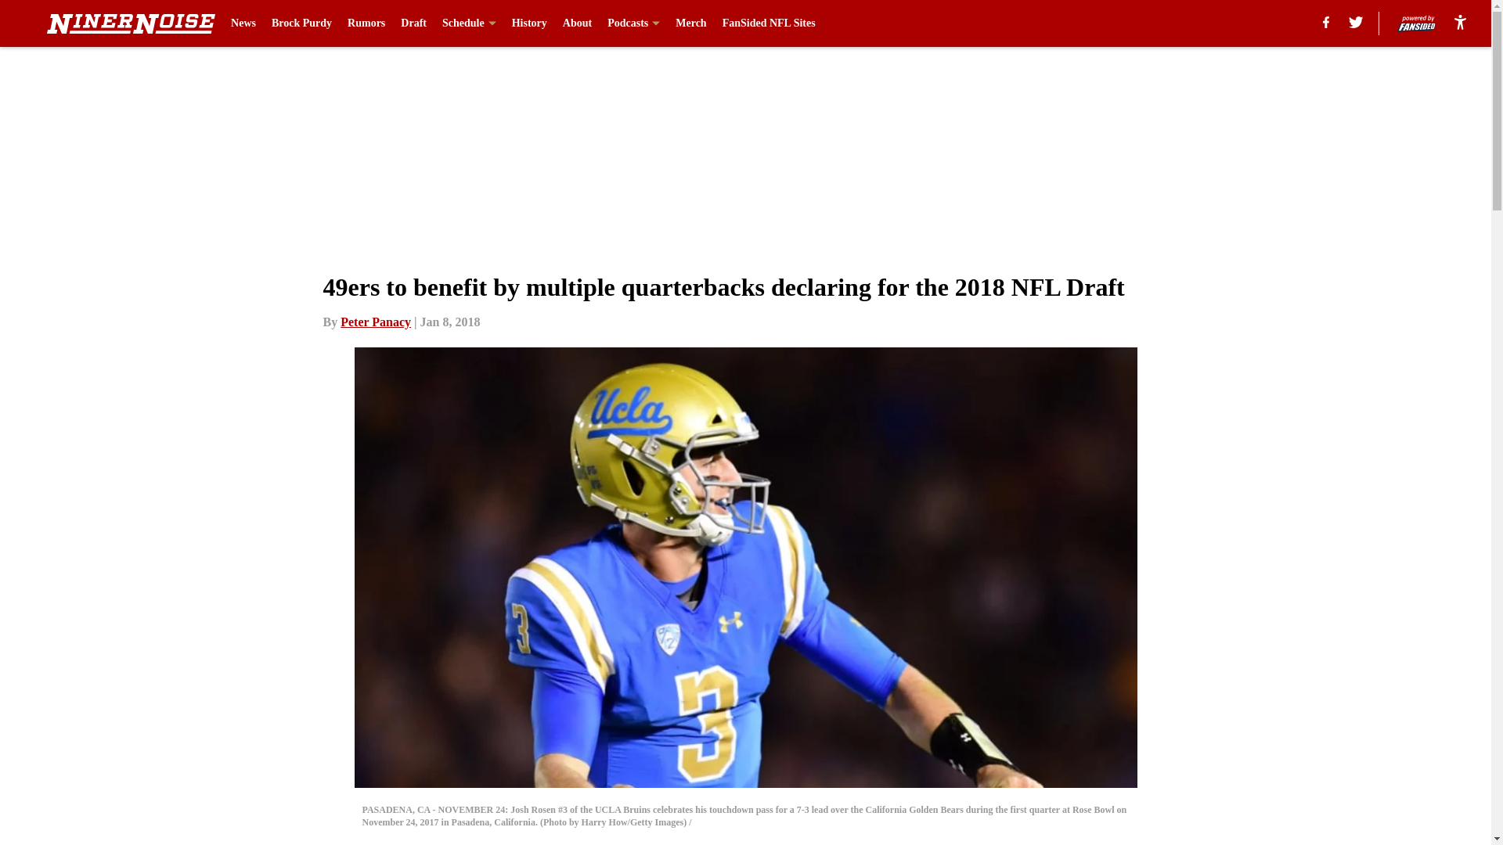 Image resolution: width=1503 pixels, height=845 pixels. Describe the element at coordinates (529, 23) in the screenshot. I see `History` at that location.